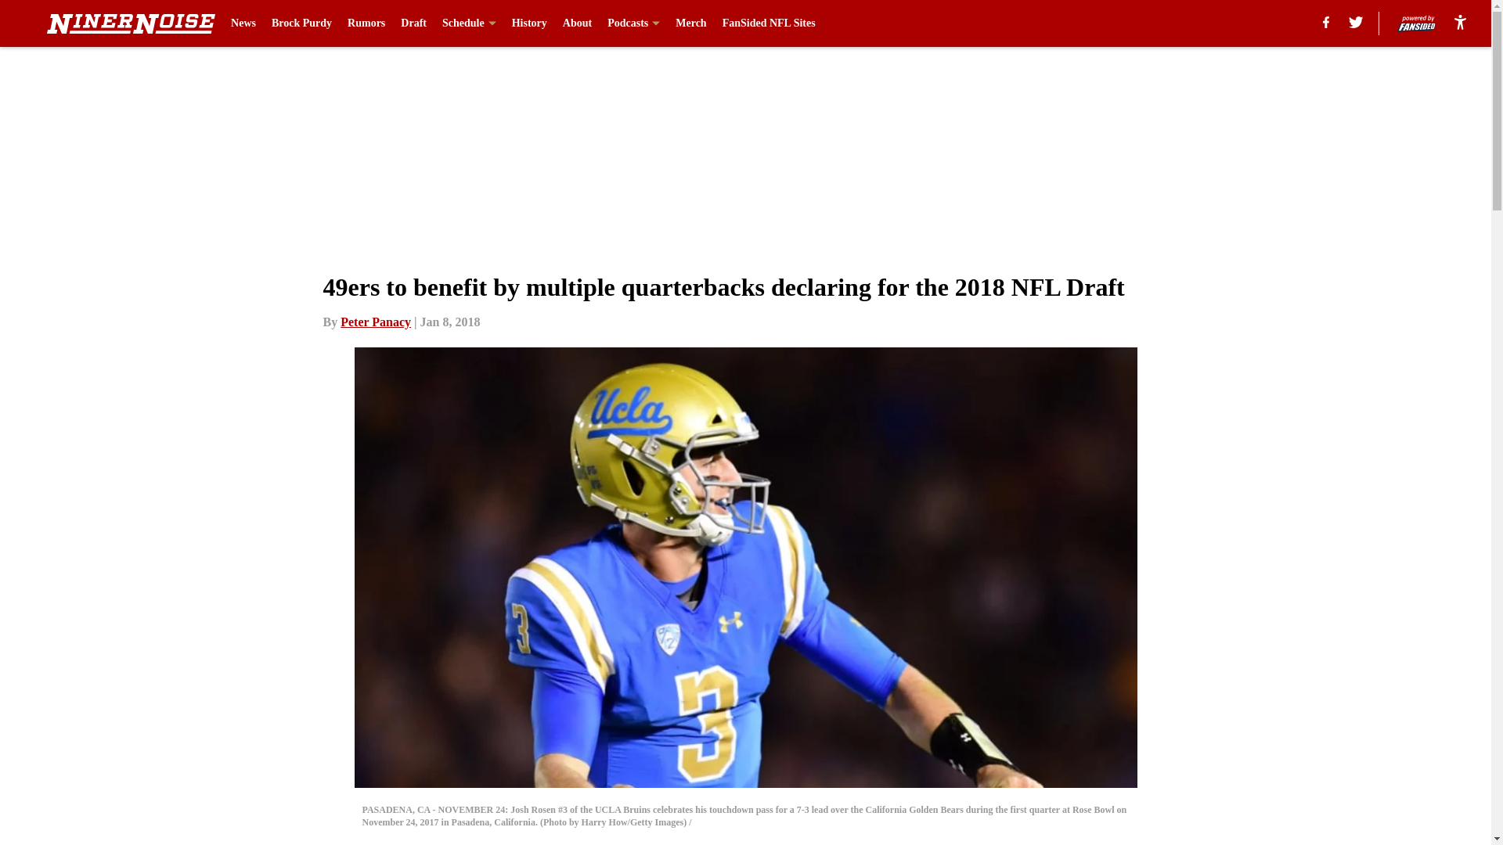 Image resolution: width=1503 pixels, height=845 pixels. Describe the element at coordinates (529, 23) in the screenshot. I see `History` at that location.